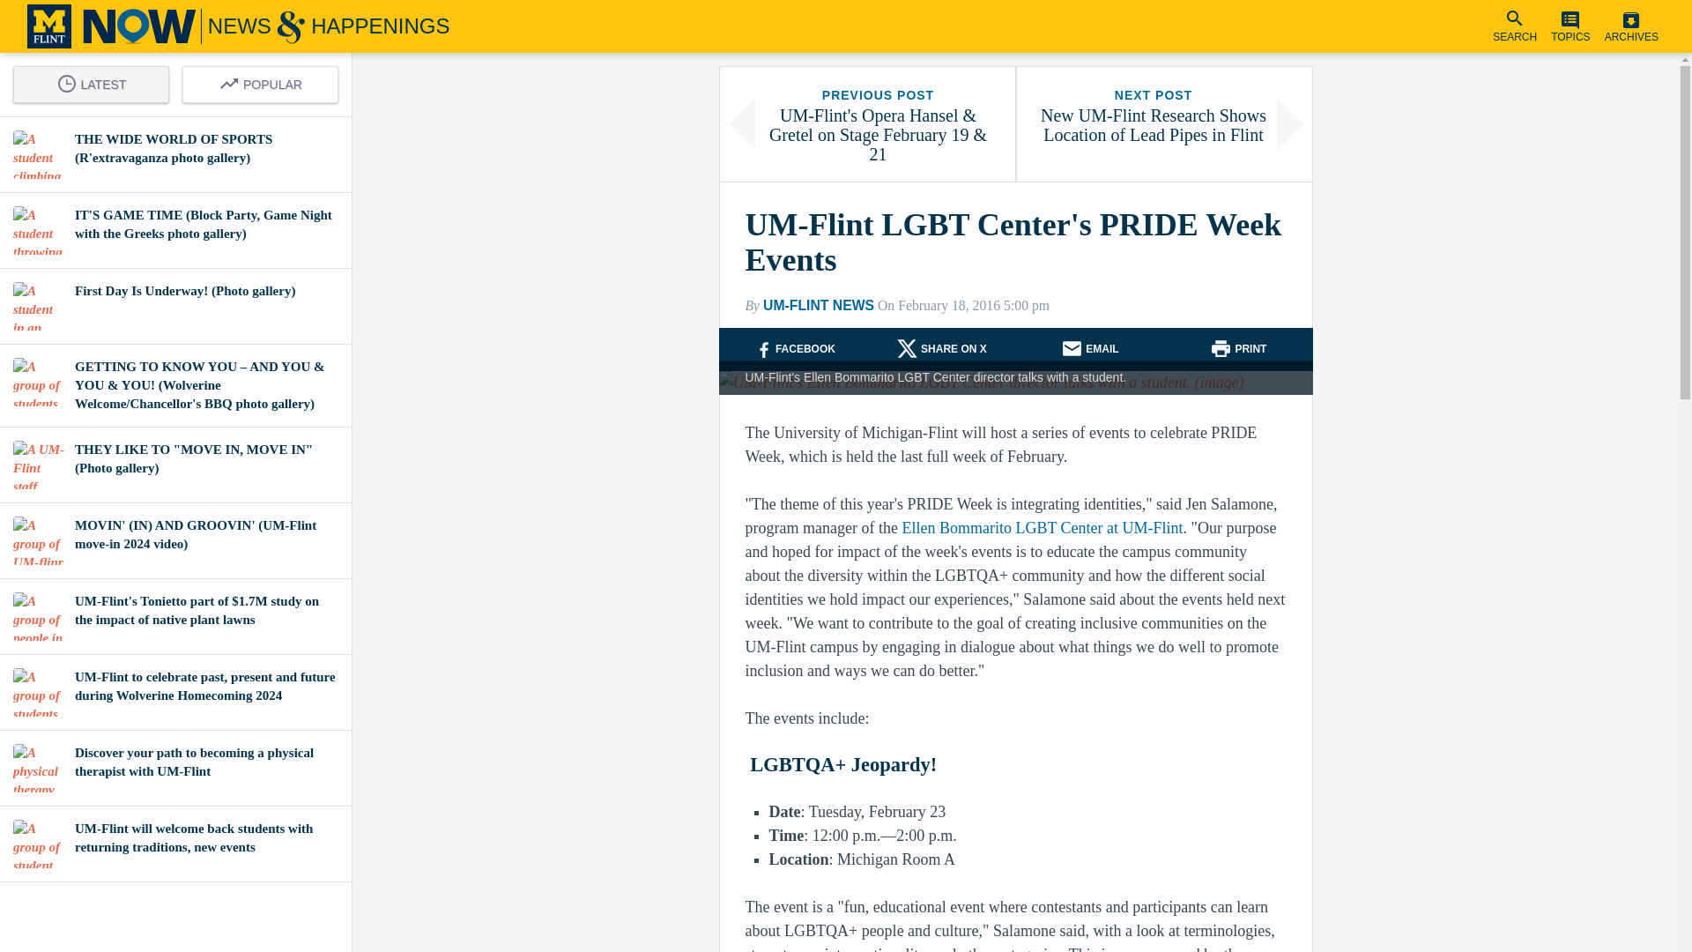 Image resolution: width=1692 pixels, height=952 pixels. I want to click on Share this on X, so click(954, 349).